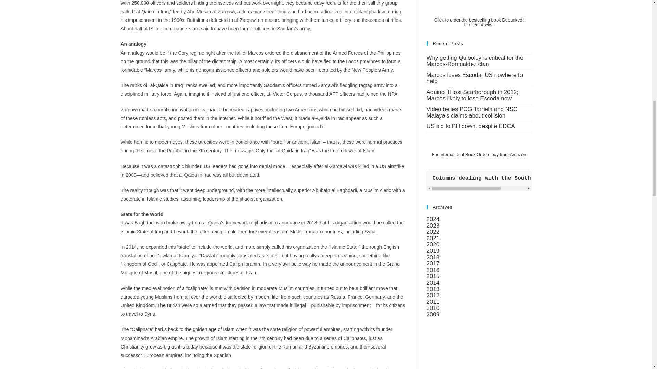 This screenshot has width=657, height=369. I want to click on US aid to PH down, despite EDCA, so click(470, 126).